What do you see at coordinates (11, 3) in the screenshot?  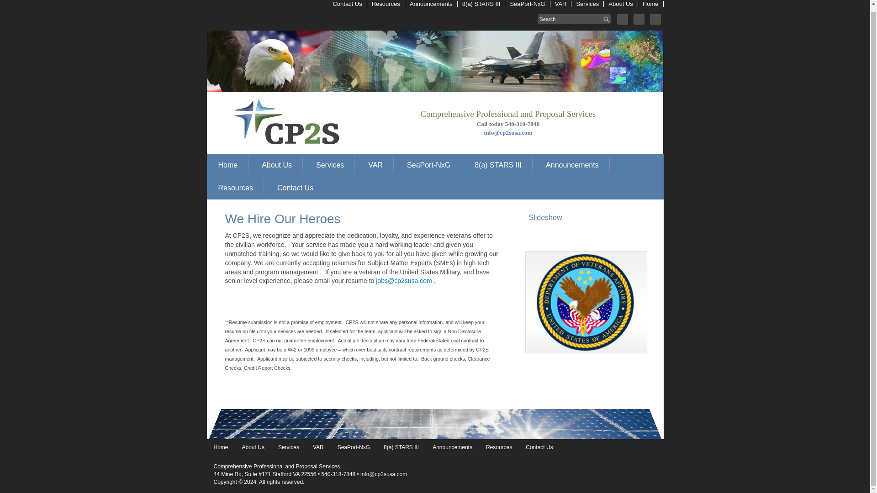 I see `Search` at bounding box center [11, 3].